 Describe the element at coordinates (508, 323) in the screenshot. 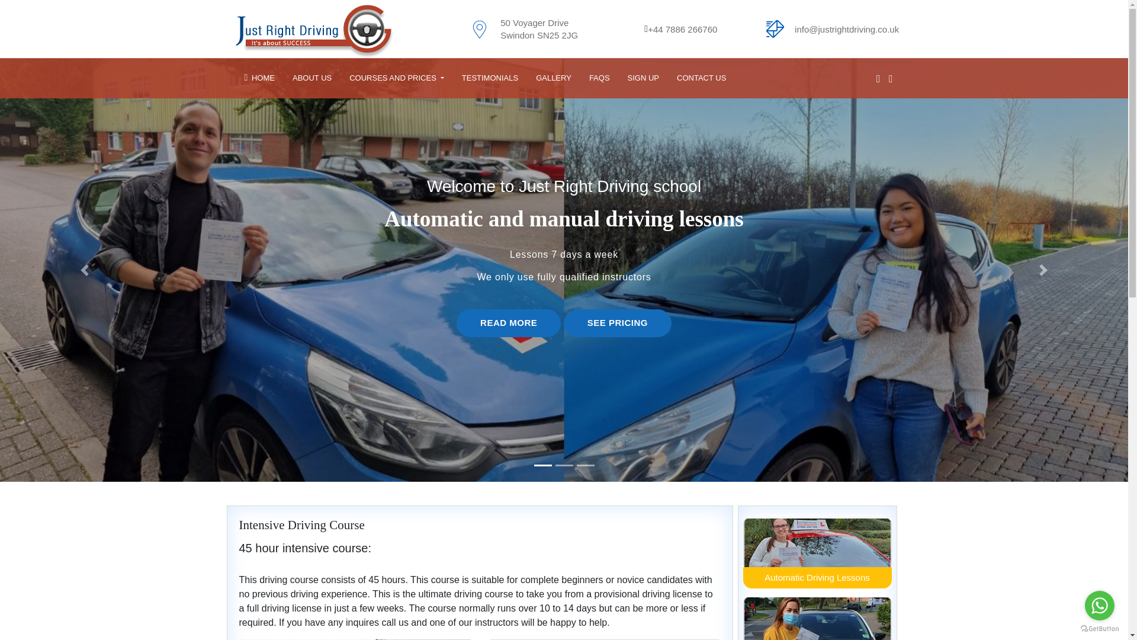

I see `READ MORE` at that location.